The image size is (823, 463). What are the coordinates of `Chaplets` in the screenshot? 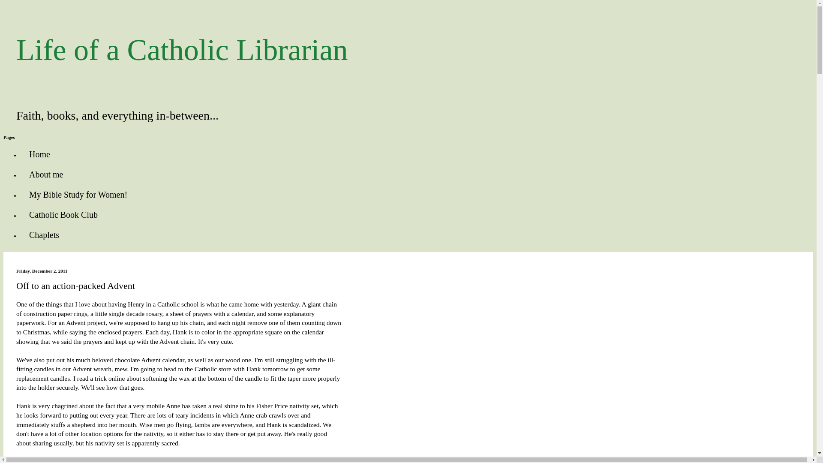 It's located at (44, 235).